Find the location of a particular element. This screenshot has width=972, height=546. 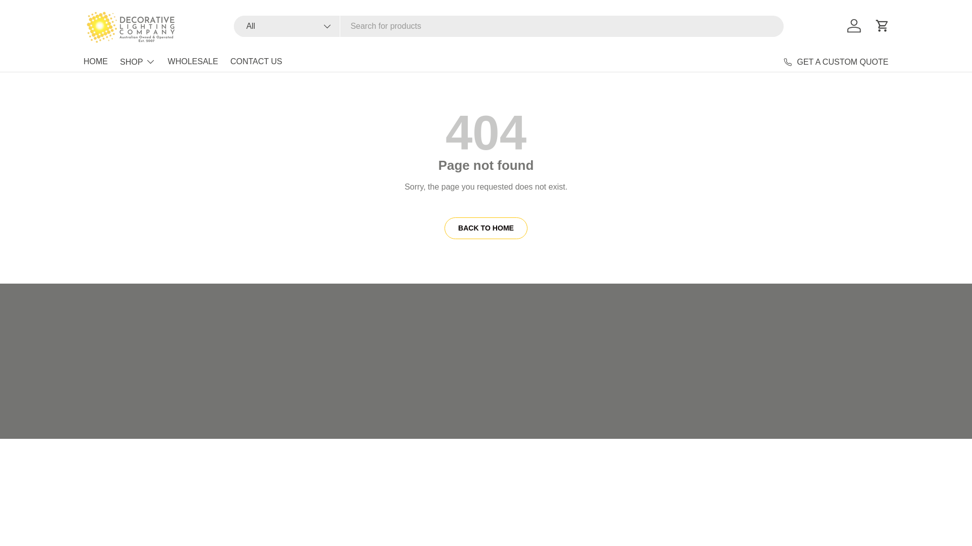

GET A CUSTOM QUOTE is located at coordinates (835, 62).